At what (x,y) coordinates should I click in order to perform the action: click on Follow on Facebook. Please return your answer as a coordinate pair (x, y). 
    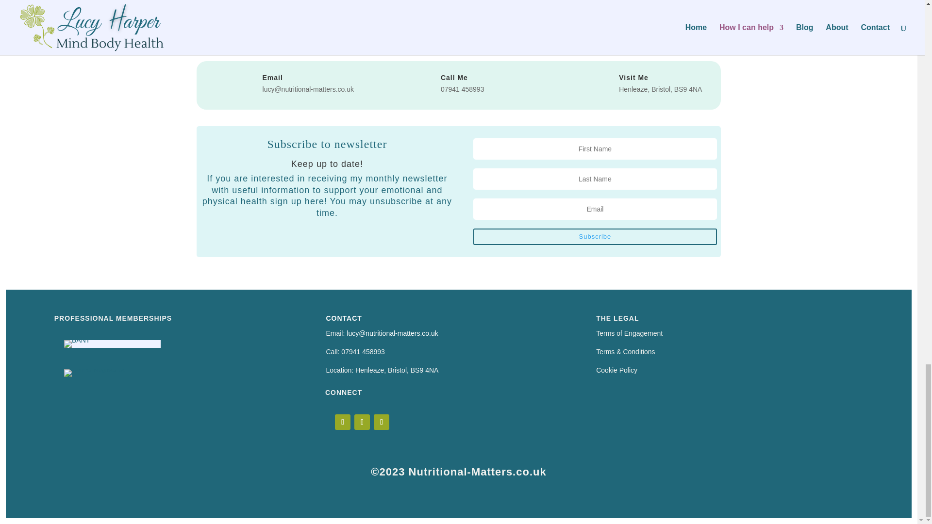
    Looking at the image, I should click on (342, 422).